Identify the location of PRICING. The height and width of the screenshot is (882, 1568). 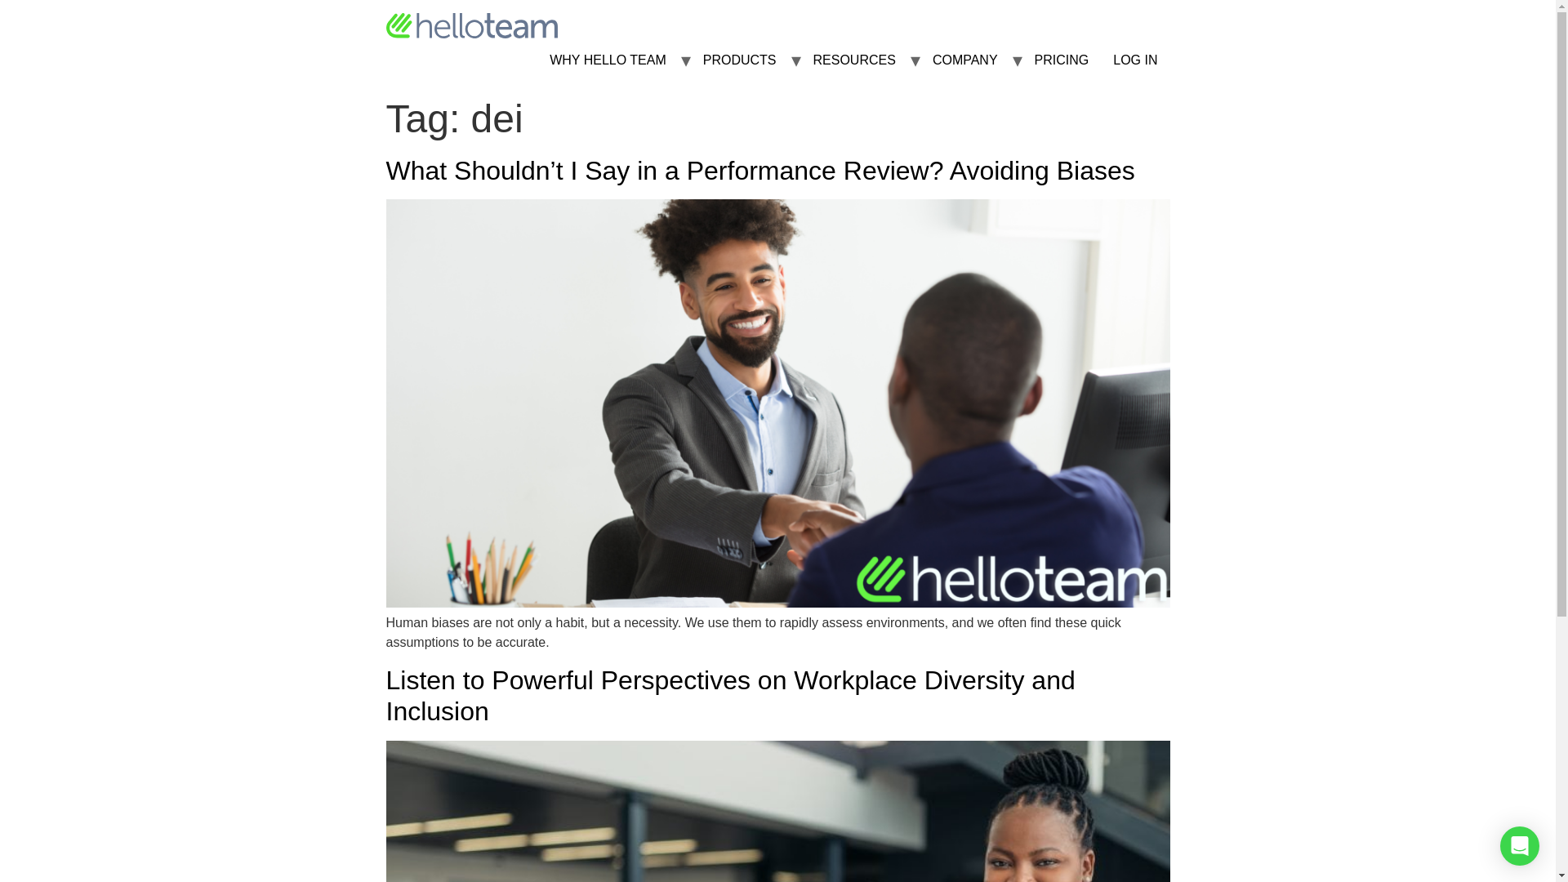
(1062, 60).